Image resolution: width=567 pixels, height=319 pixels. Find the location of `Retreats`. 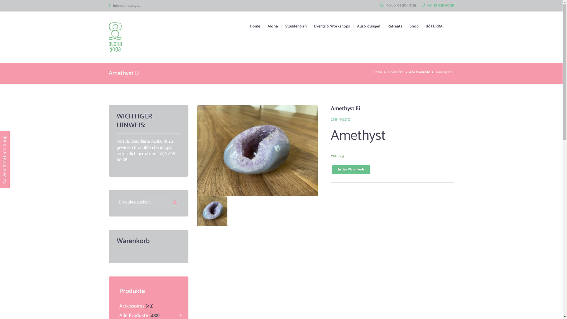

Retreats is located at coordinates (393, 27).